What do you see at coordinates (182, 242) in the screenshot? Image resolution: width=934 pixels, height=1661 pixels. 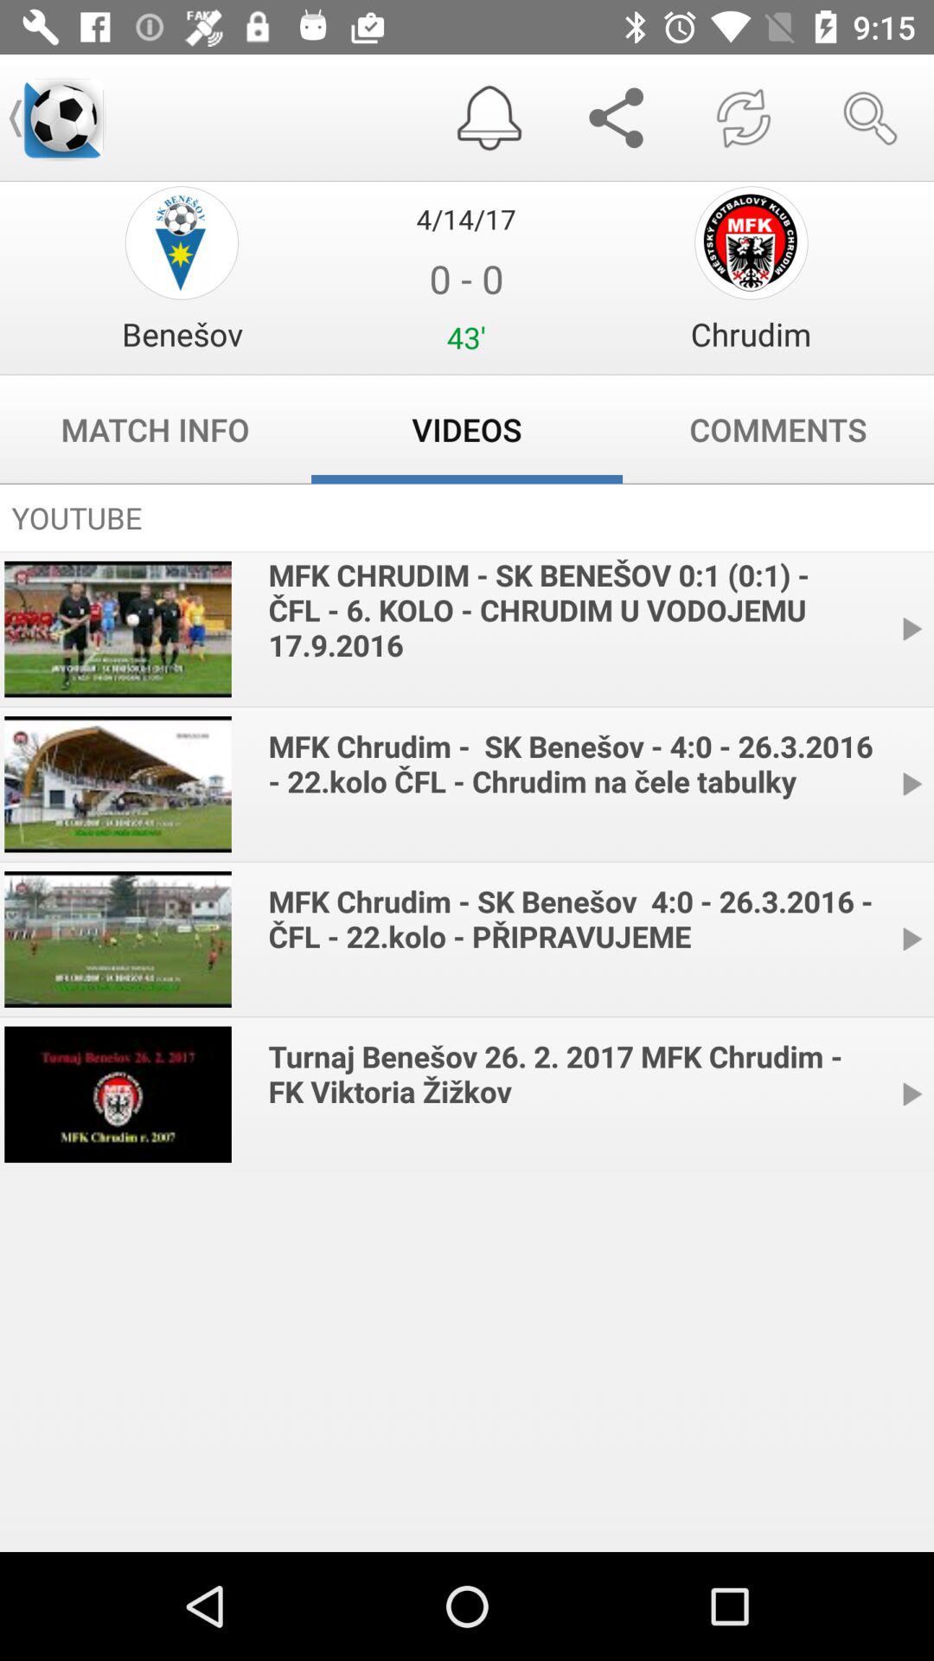 I see `game gift` at bounding box center [182, 242].